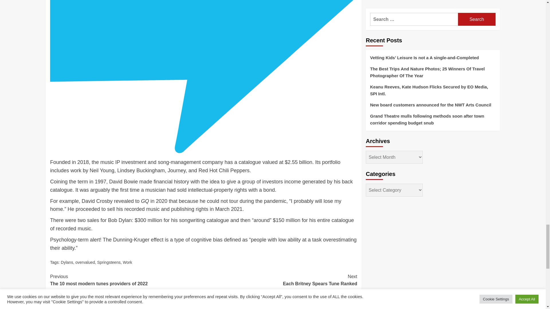 The image size is (550, 309). What do you see at coordinates (127, 280) in the screenshot?
I see `Work` at bounding box center [127, 280].